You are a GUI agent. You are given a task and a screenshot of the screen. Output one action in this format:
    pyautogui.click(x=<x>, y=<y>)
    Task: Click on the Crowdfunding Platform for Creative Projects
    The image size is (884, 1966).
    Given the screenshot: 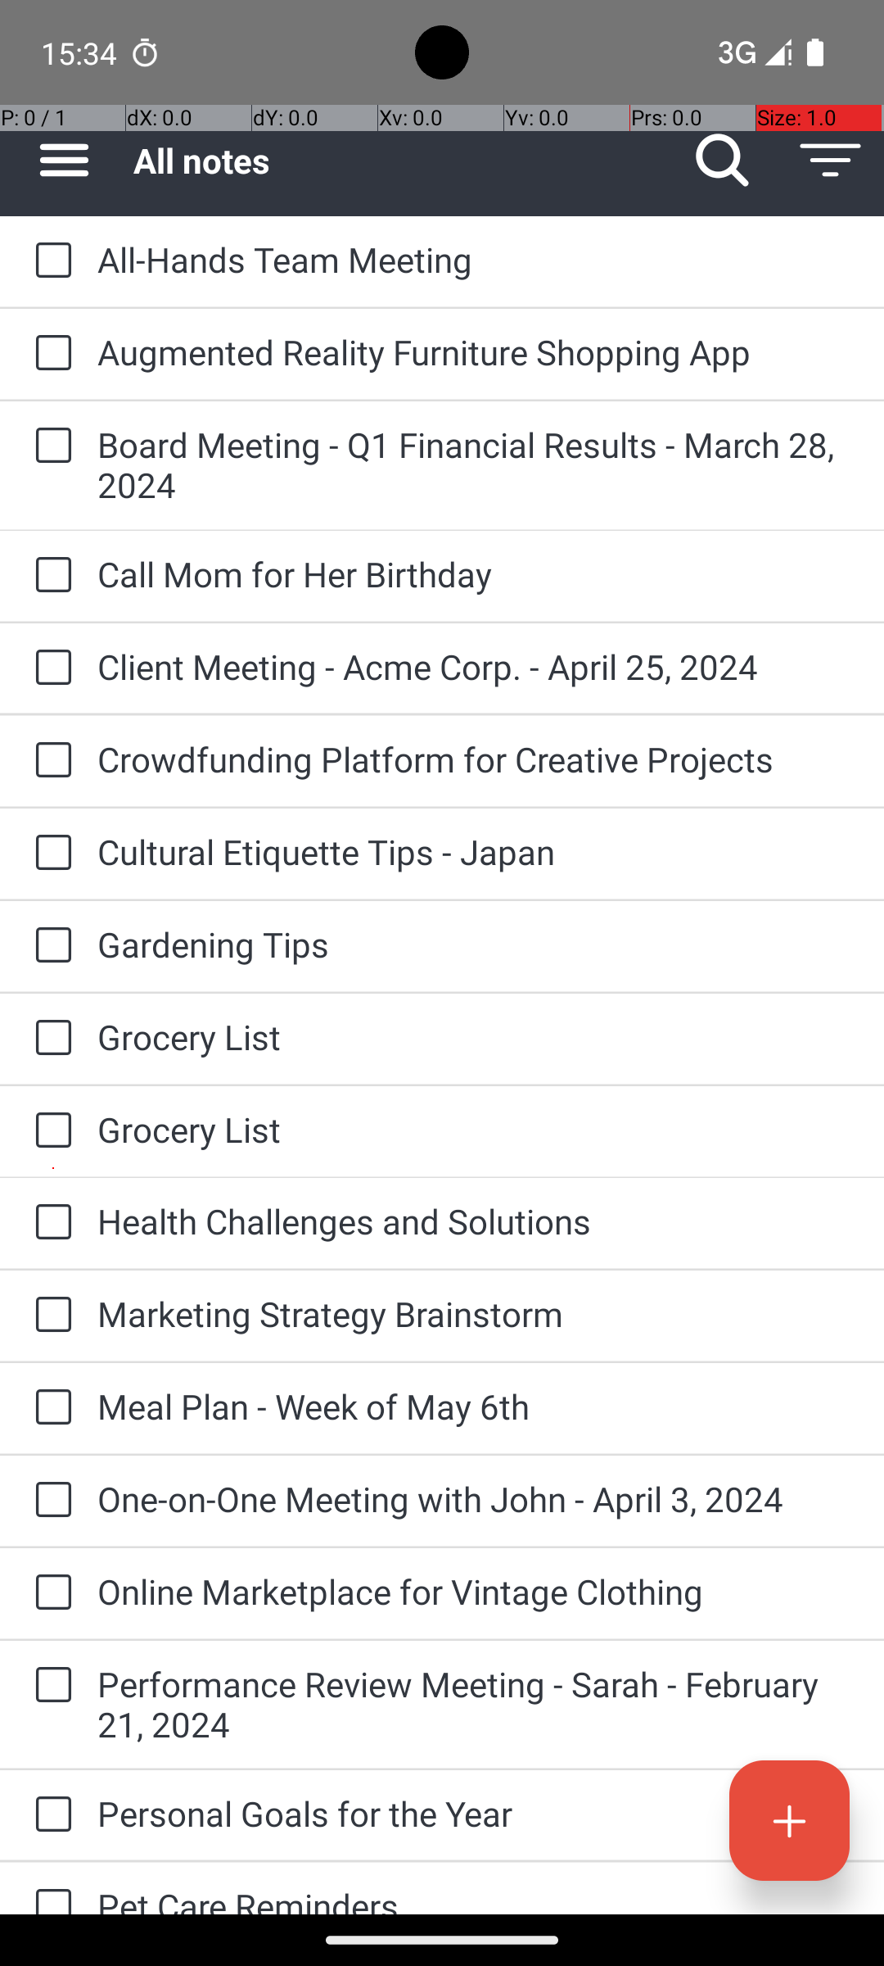 What is the action you would take?
    pyautogui.click(x=475, y=759)
    